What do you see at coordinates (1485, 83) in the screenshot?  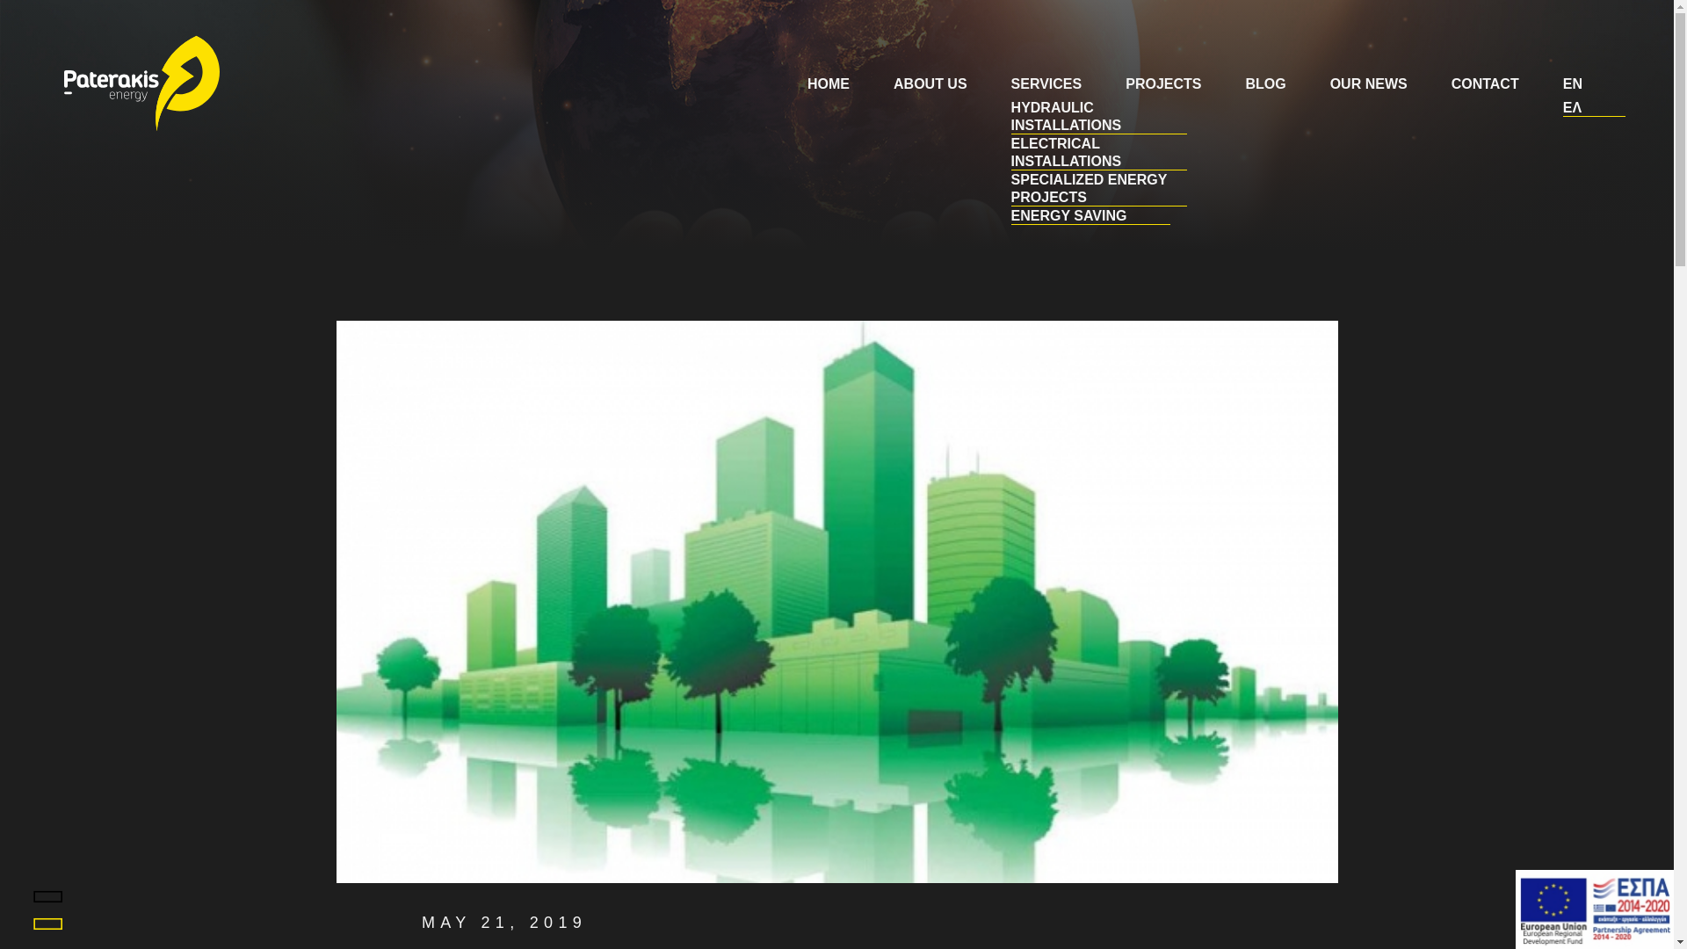 I see `CONTACT` at bounding box center [1485, 83].